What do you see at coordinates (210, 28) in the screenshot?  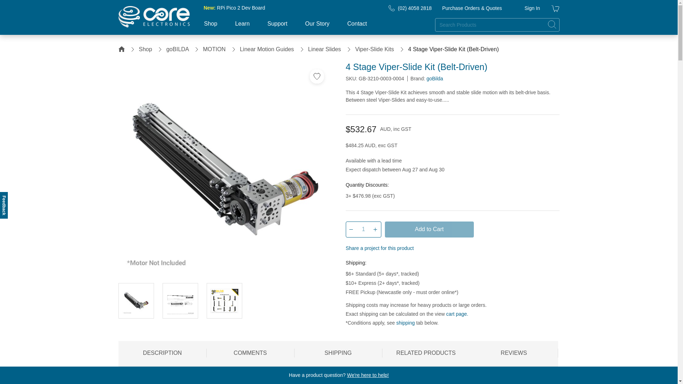 I see `Shop` at bounding box center [210, 28].